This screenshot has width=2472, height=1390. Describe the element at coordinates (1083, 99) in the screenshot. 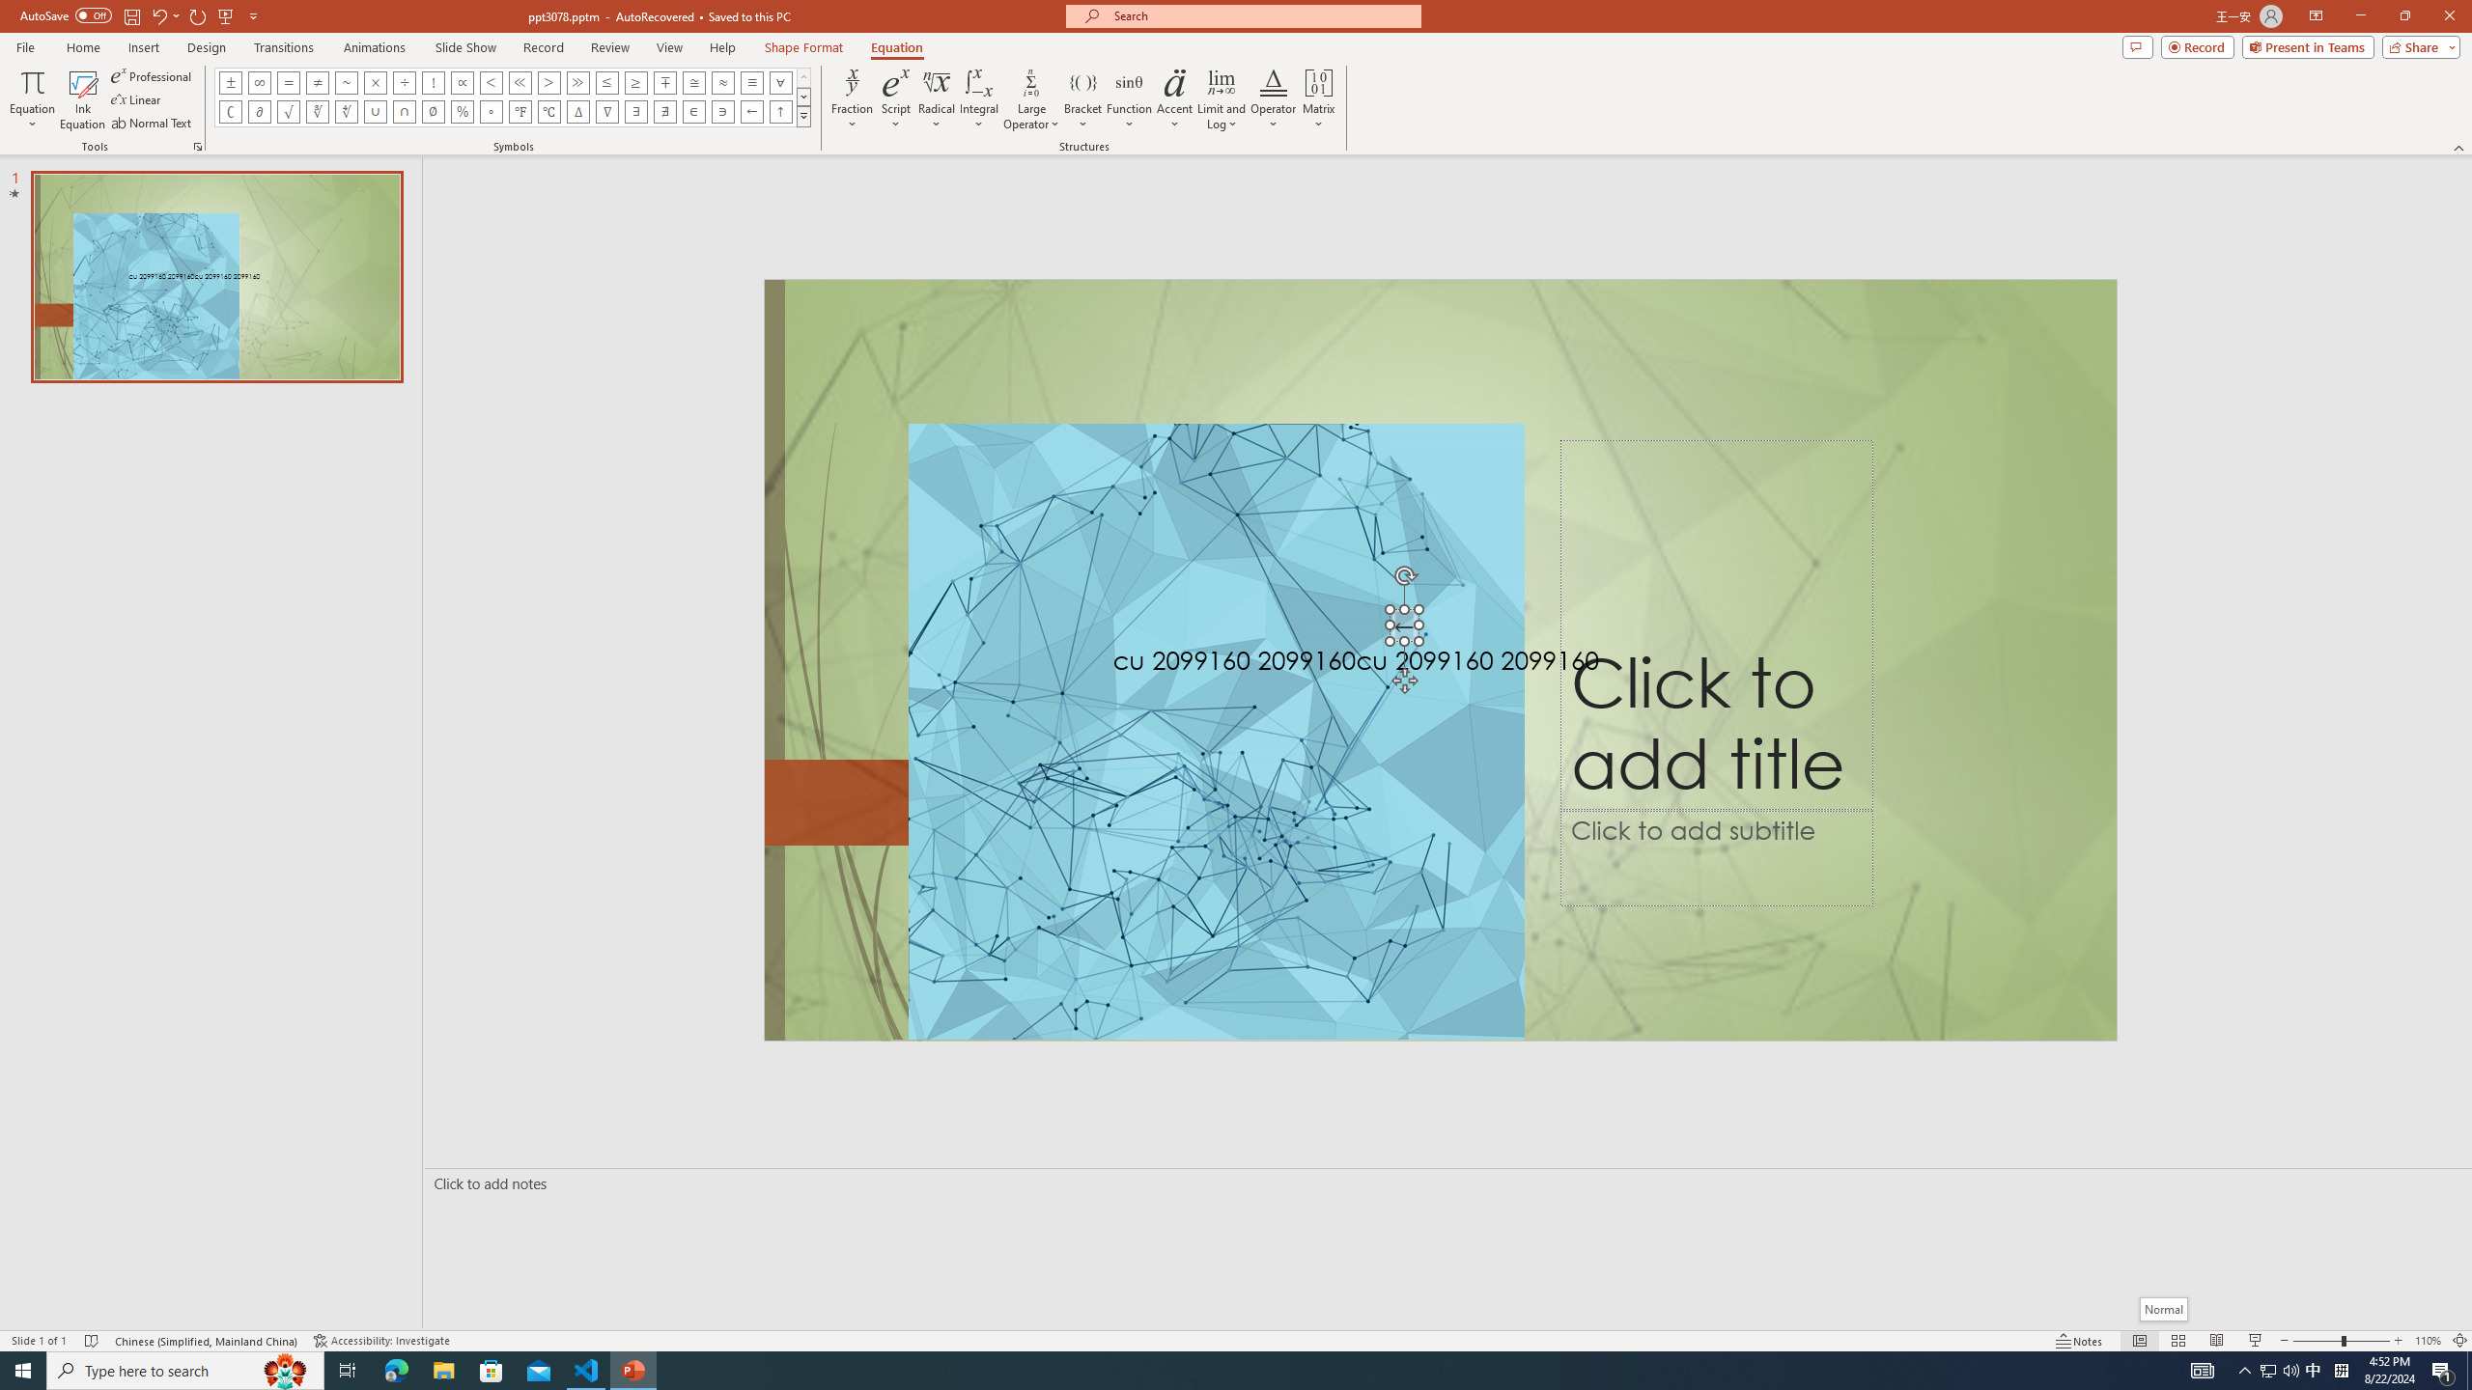

I see `Bracket` at that location.